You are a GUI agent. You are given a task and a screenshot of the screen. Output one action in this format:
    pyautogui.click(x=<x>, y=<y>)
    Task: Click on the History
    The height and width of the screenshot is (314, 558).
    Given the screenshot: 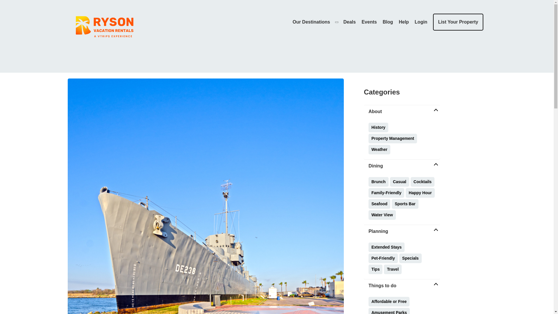 What is the action you would take?
    pyautogui.click(x=378, y=127)
    